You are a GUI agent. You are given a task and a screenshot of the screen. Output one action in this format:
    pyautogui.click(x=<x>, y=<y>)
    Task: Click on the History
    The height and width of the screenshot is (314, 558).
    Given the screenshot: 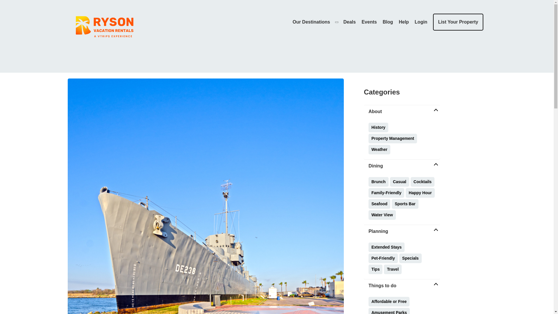 What is the action you would take?
    pyautogui.click(x=378, y=127)
    